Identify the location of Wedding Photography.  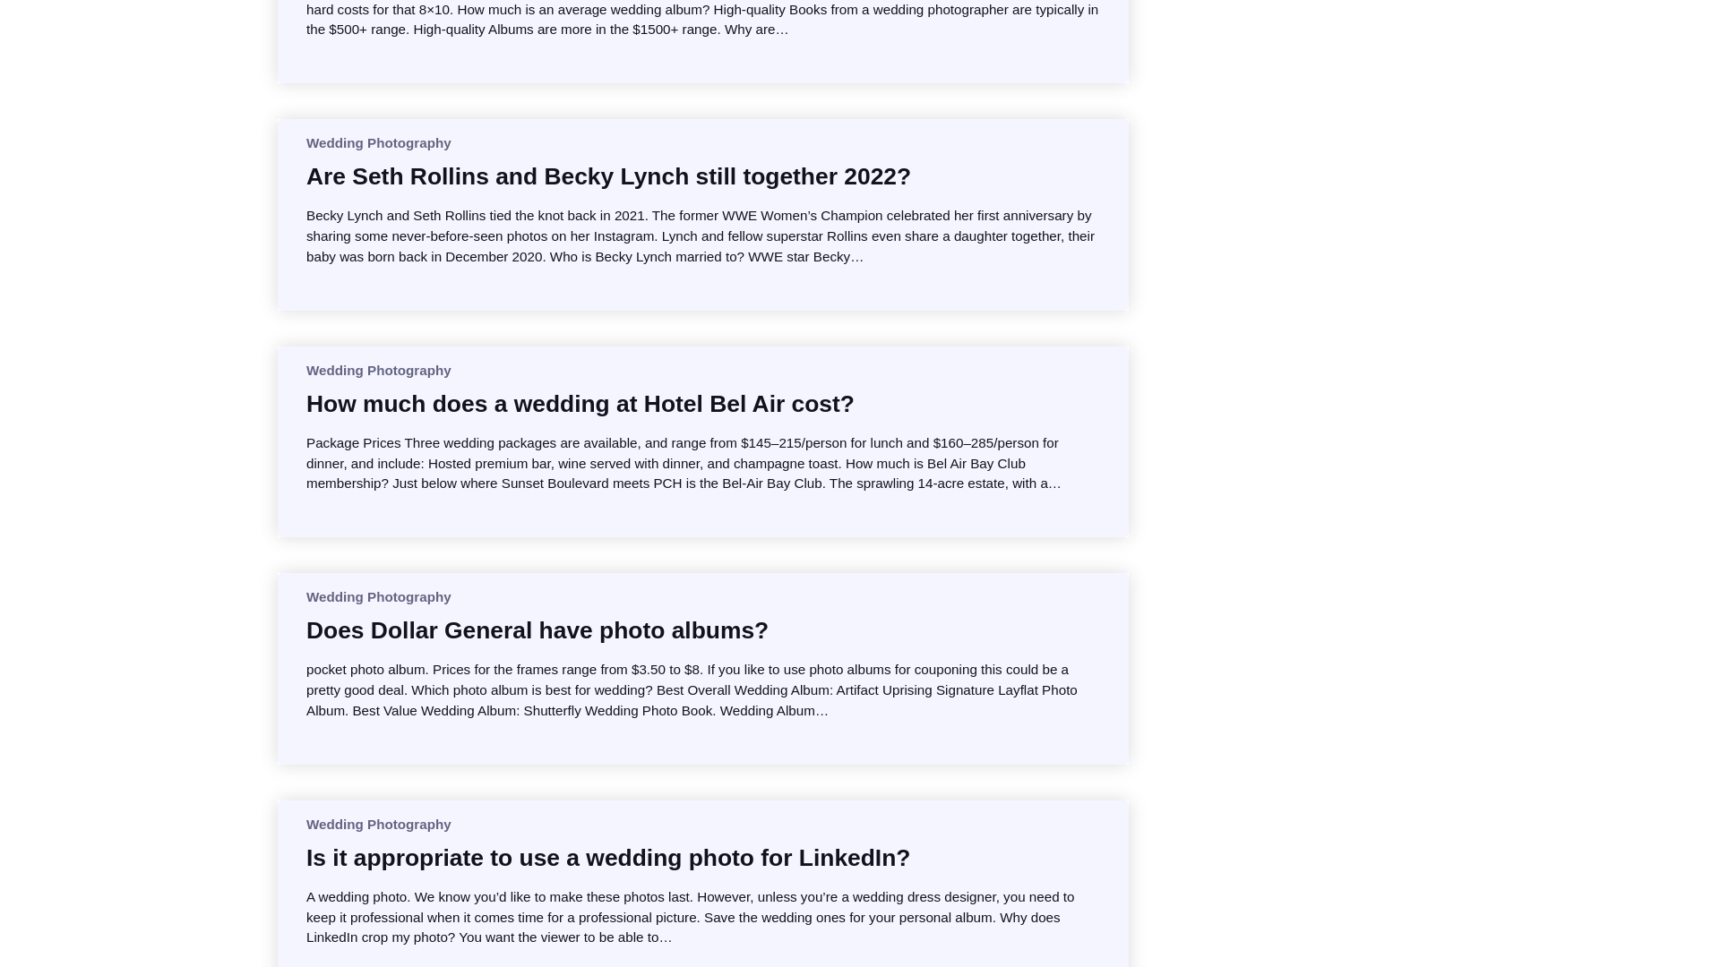
(378, 824).